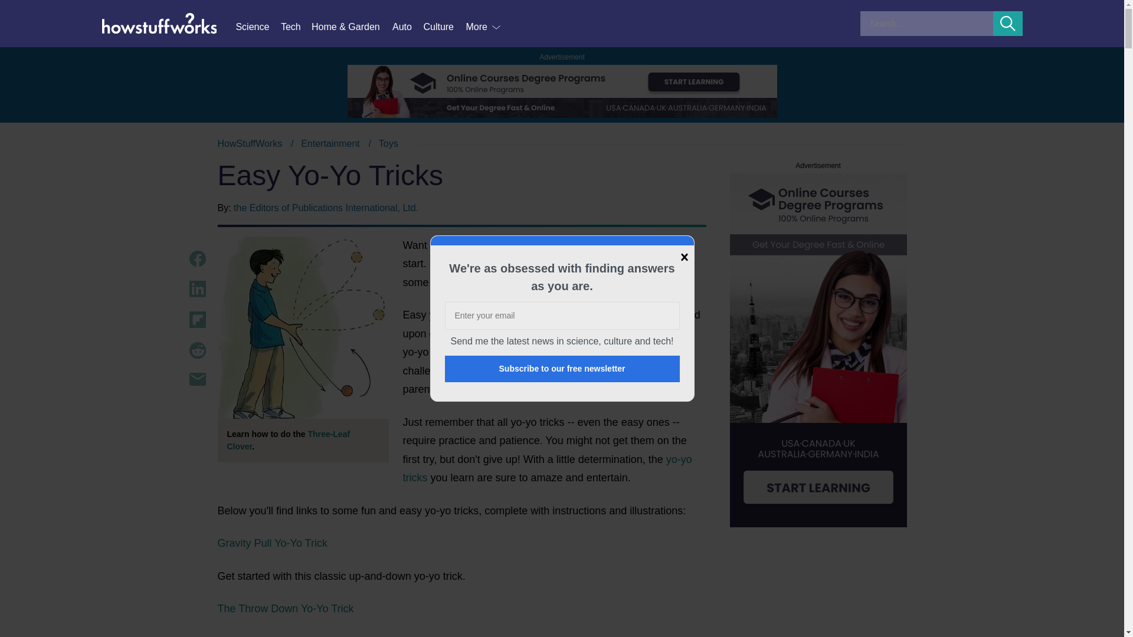 The width and height of the screenshot is (1133, 637). I want to click on Share Content on Flipboard, so click(197, 258).